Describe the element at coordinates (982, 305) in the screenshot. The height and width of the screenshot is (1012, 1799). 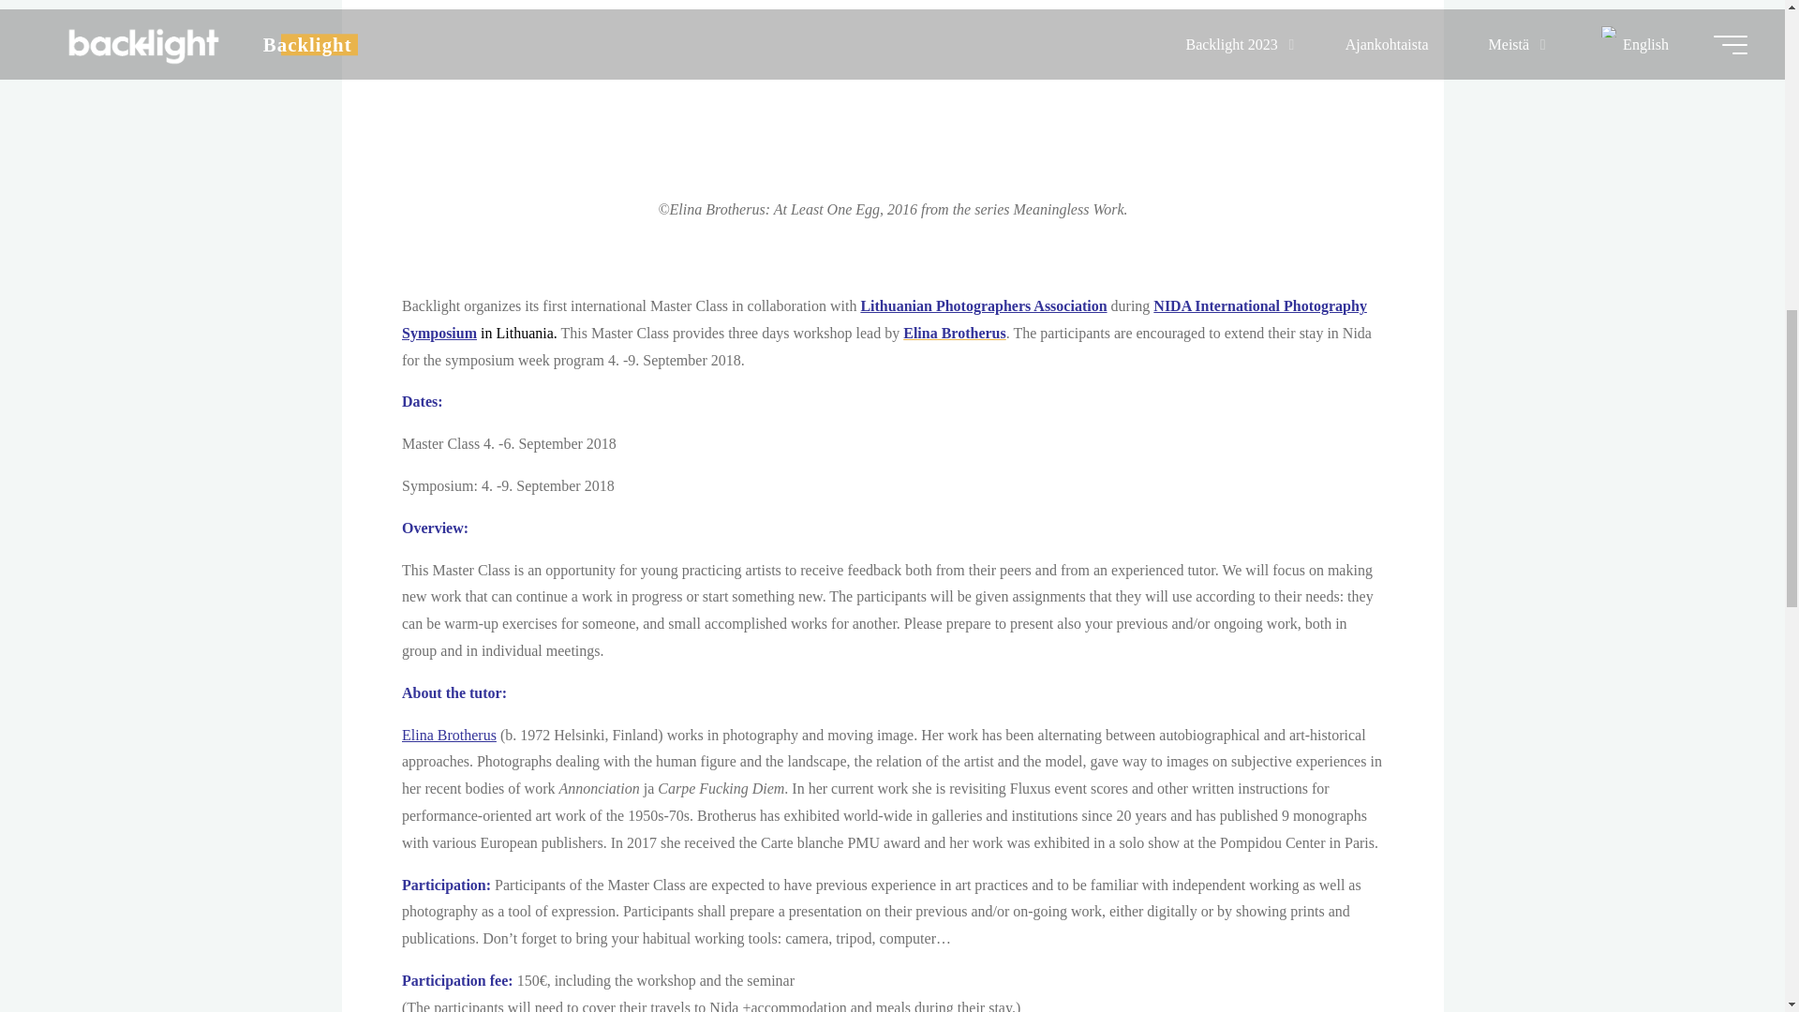
I see `Lithuanian Photographers Association` at that location.